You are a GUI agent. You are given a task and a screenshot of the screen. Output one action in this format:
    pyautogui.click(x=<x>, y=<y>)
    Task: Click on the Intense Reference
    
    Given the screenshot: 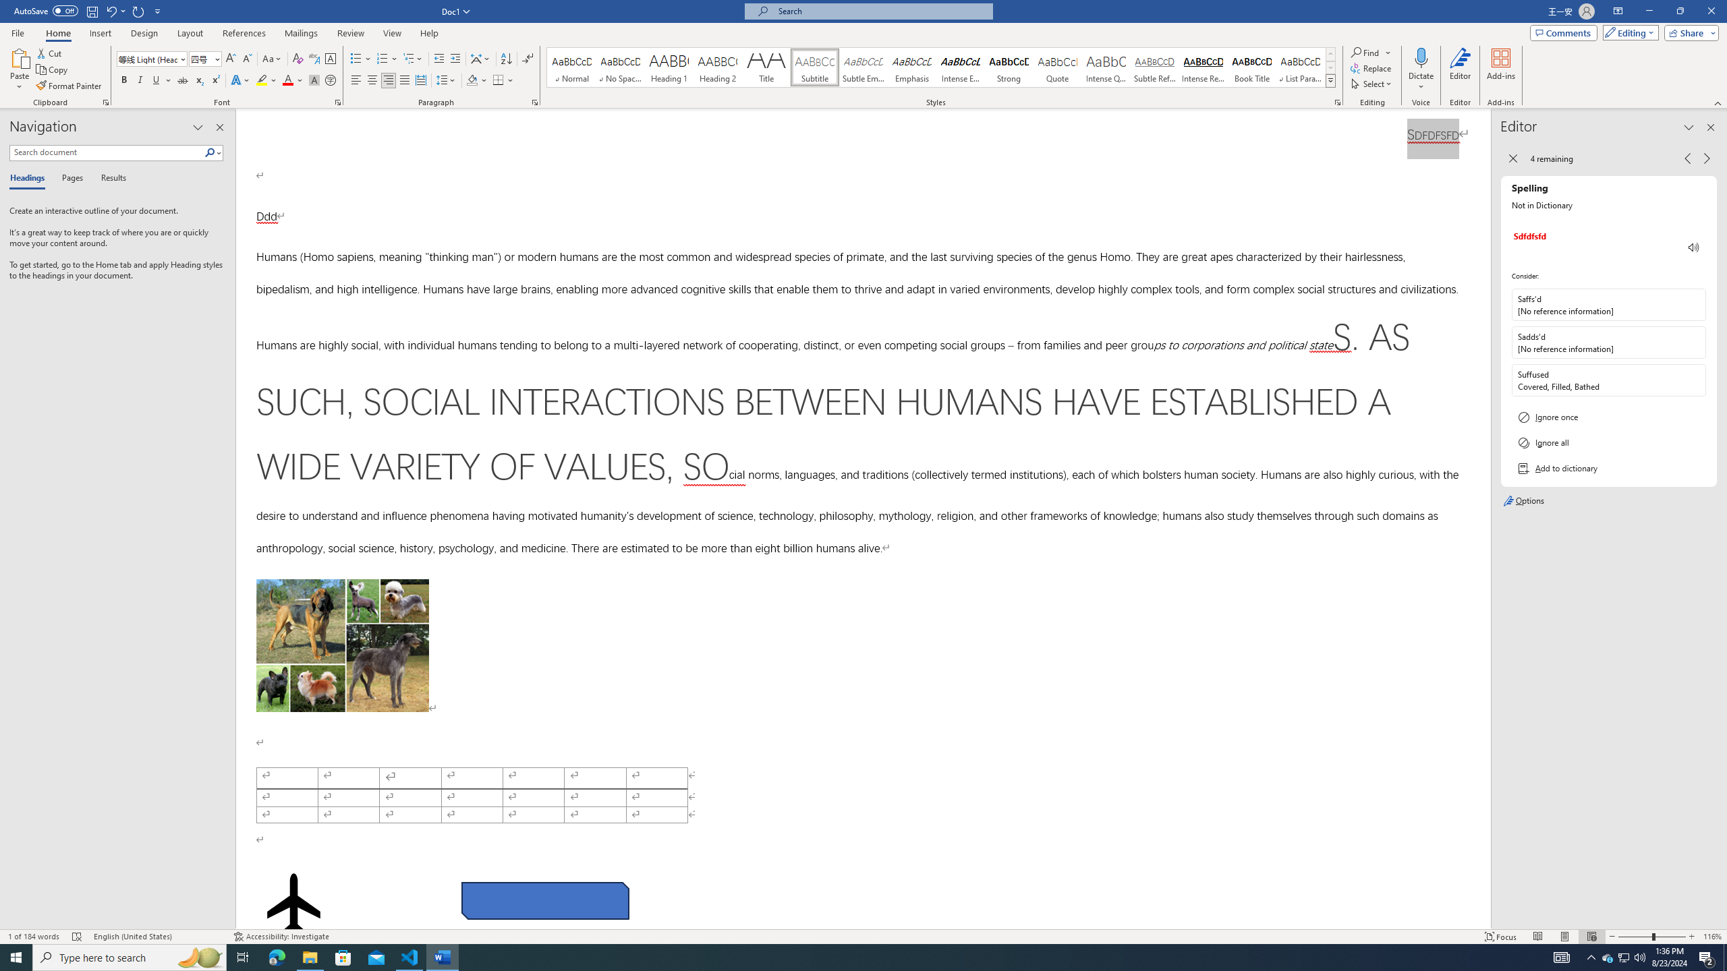 What is the action you would take?
    pyautogui.click(x=1204, y=67)
    